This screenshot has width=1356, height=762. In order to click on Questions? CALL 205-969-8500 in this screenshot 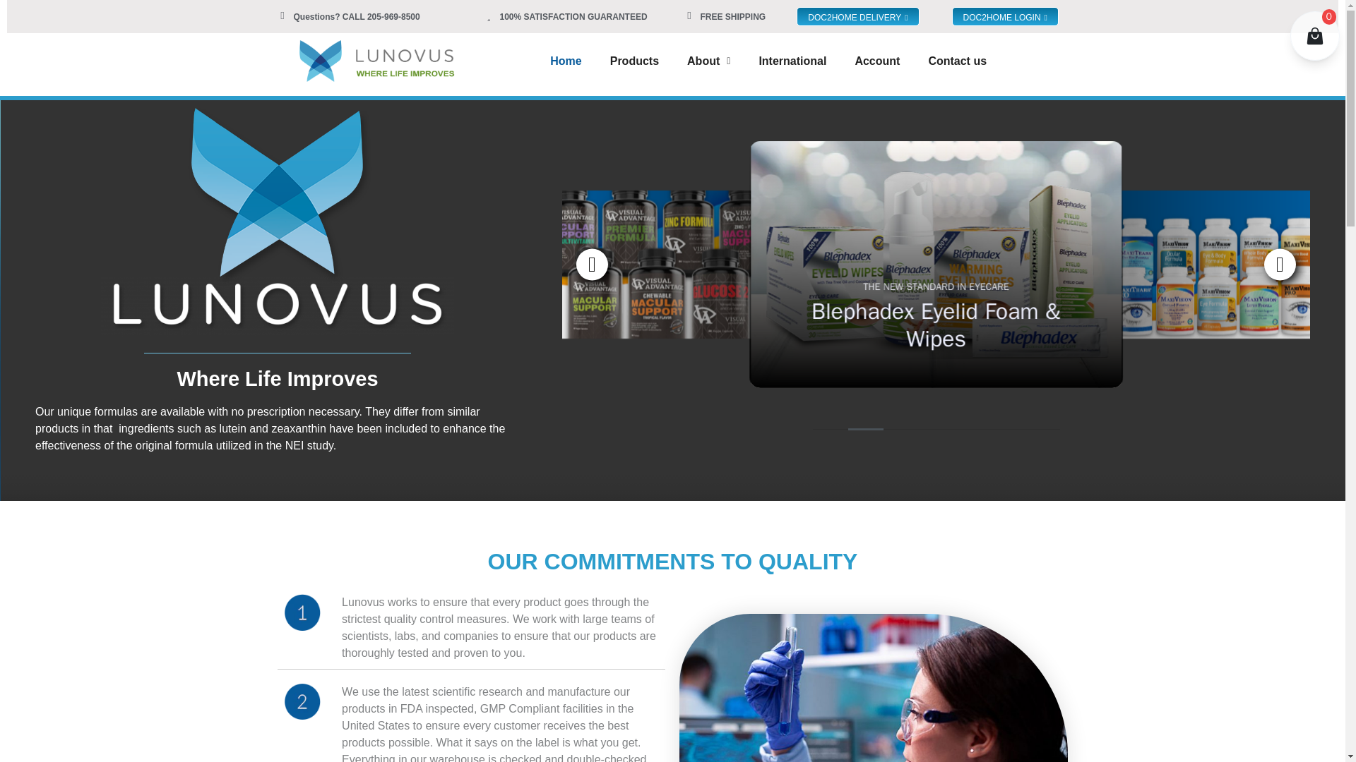, I will do `click(357, 16)`.